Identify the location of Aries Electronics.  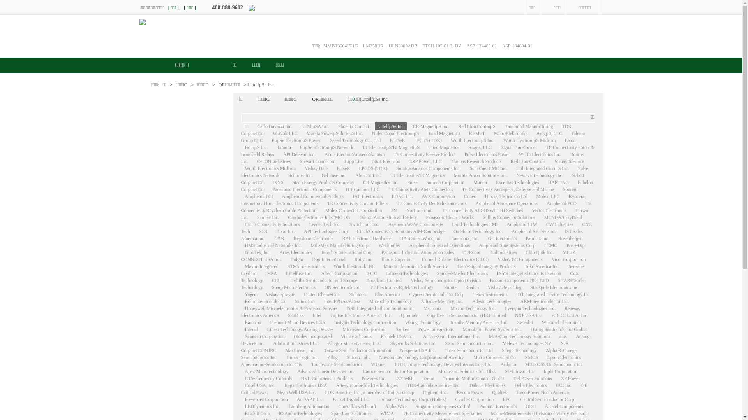
(296, 252).